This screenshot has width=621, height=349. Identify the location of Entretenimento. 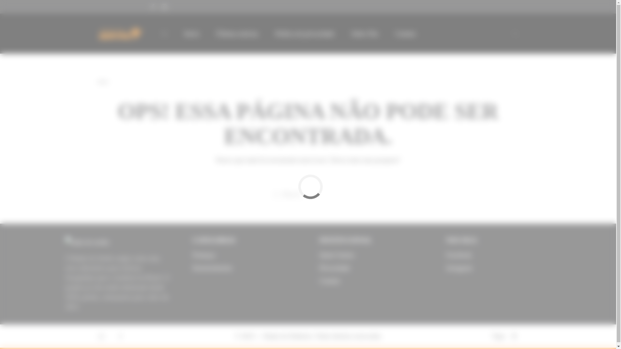
(212, 268).